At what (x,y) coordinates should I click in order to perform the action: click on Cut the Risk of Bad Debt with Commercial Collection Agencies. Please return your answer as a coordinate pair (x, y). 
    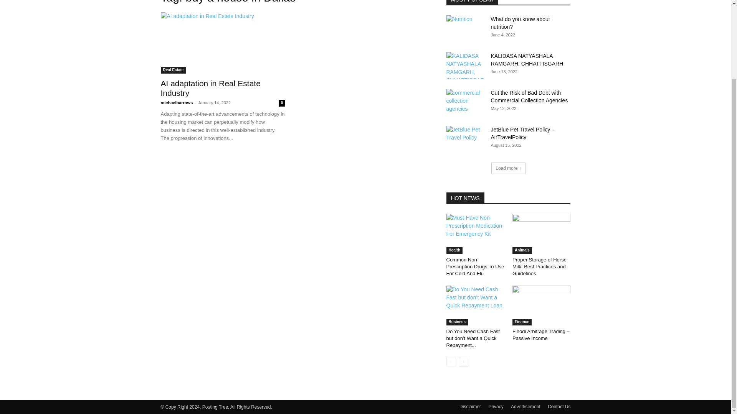
    Looking at the image, I should click on (465, 102).